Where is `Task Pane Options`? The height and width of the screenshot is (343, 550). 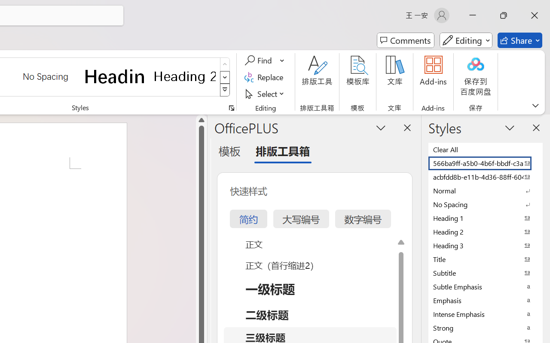 Task Pane Options is located at coordinates (381, 127).